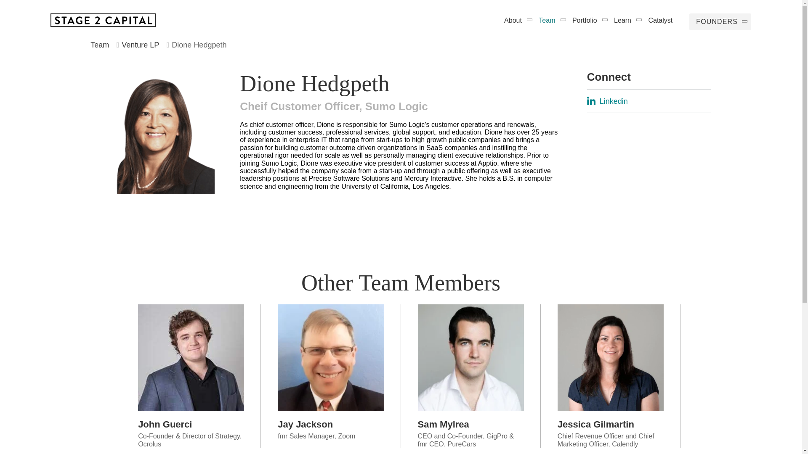 The image size is (808, 454). What do you see at coordinates (100, 45) in the screenshot?
I see `Team` at bounding box center [100, 45].